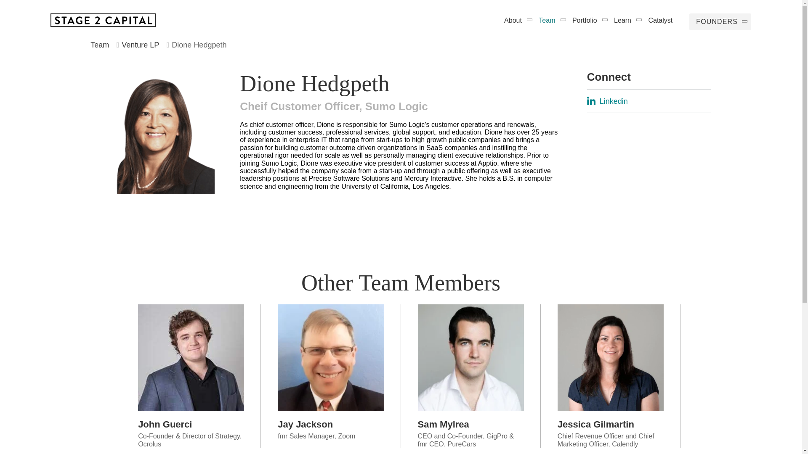 The image size is (808, 454). What do you see at coordinates (100, 45) in the screenshot?
I see `Team` at bounding box center [100, 45].